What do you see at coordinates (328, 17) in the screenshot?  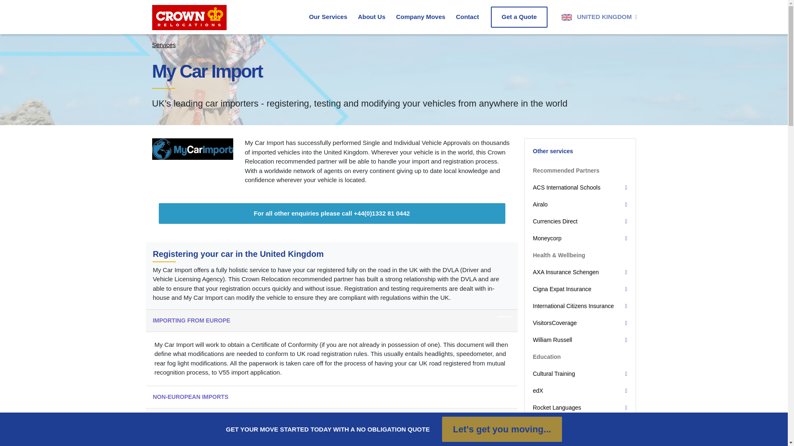 I see `Services` at bounding box center [328, 17].